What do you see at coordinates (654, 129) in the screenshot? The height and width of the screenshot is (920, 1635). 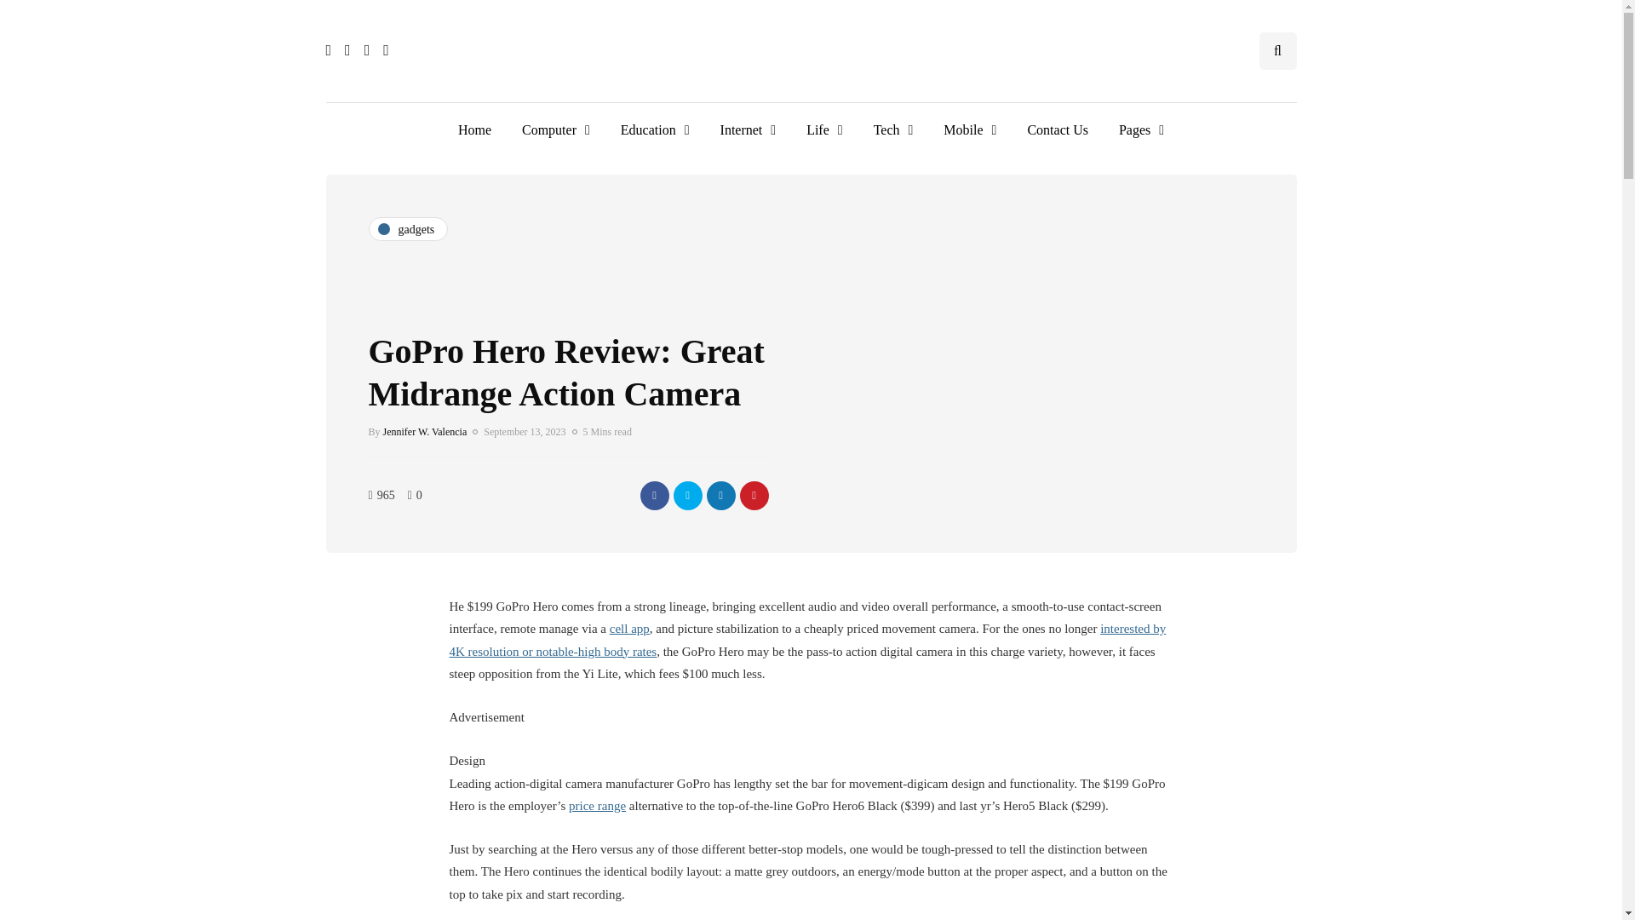 I see `Education` at bounding box center [654, 129].